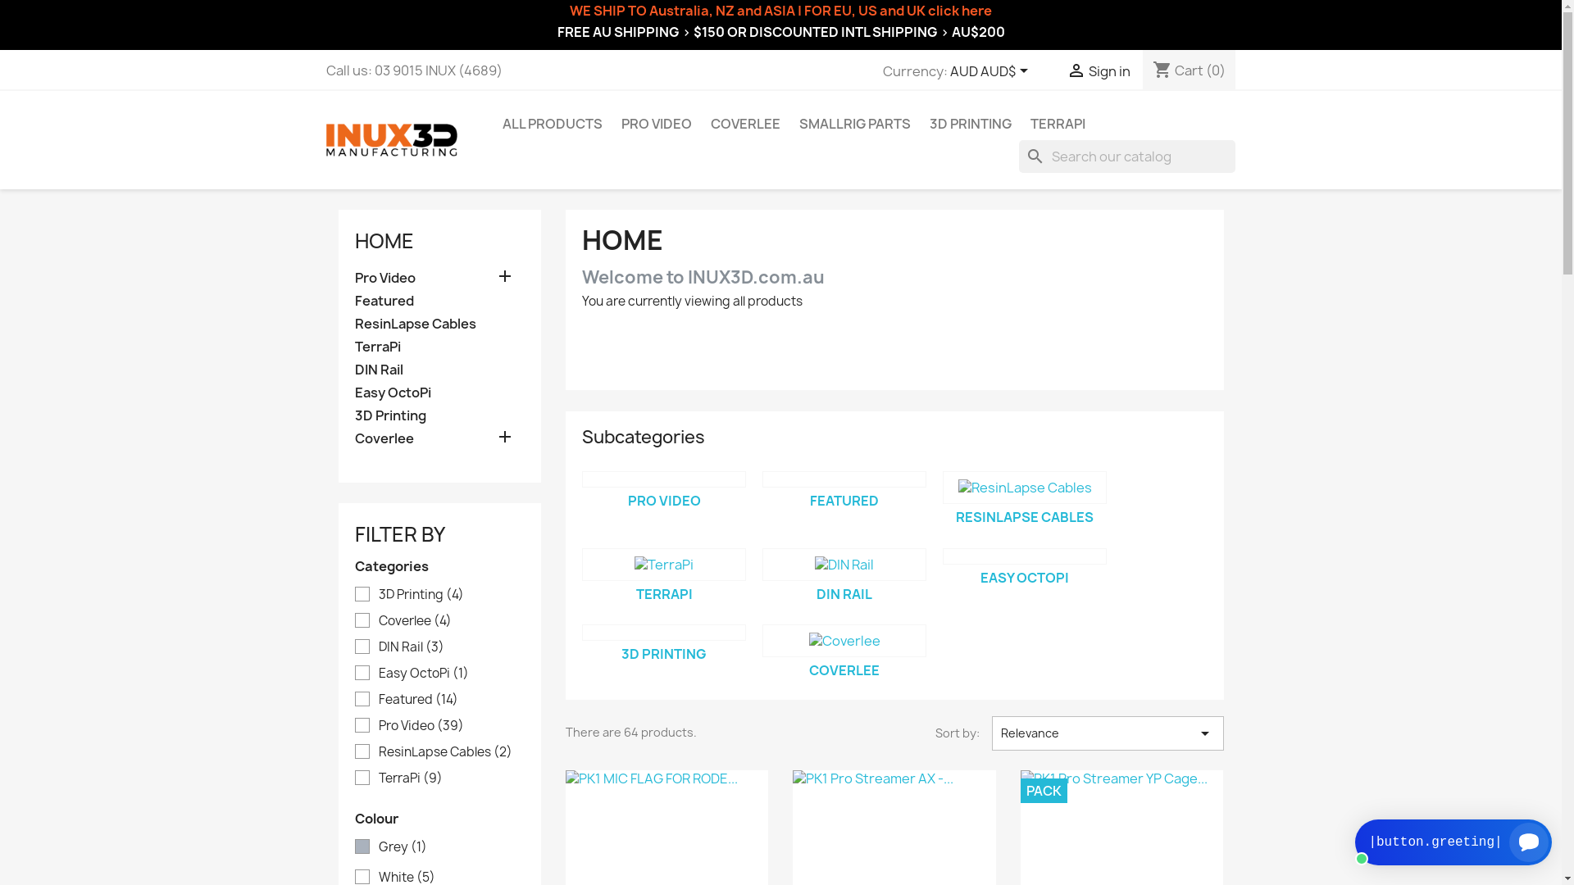 The image size is (1574, 885). I want to click on RESINLAPSE CABLES, so click(1025, 517).